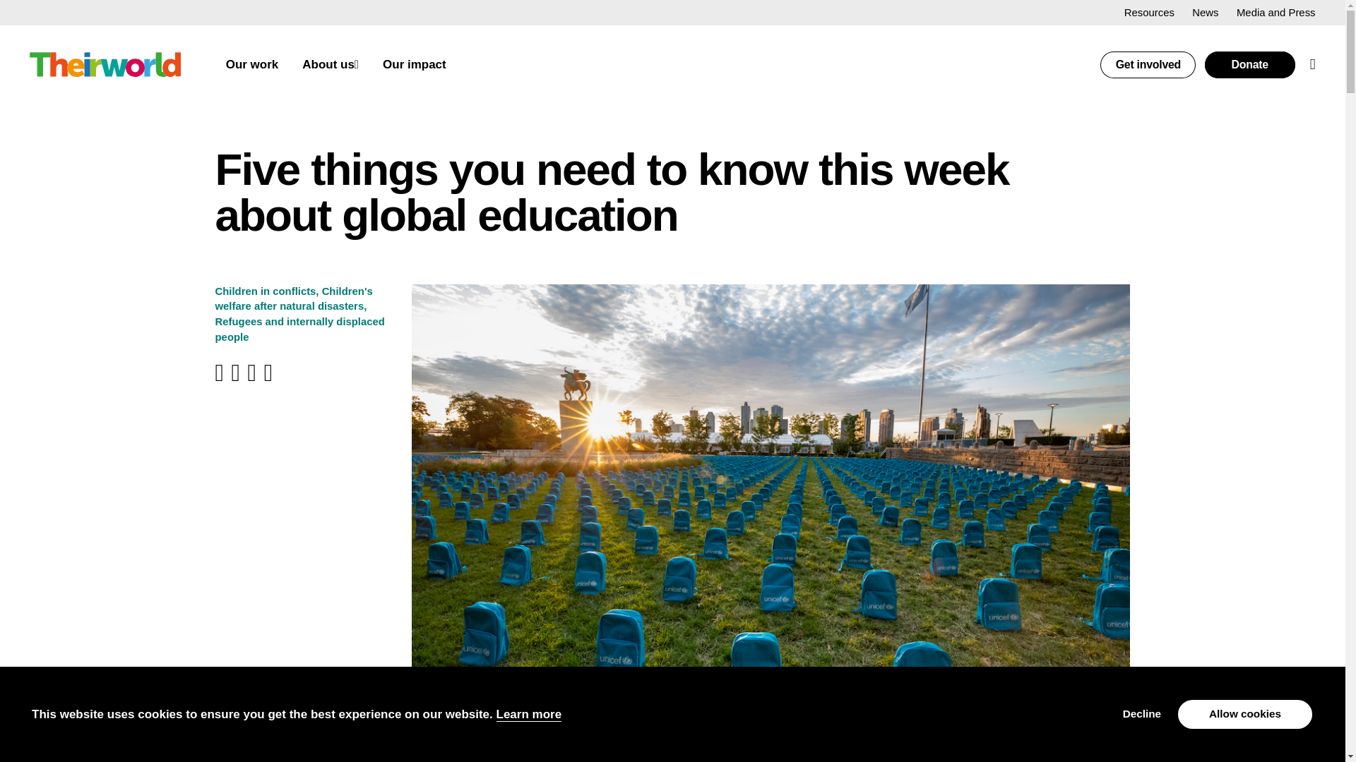 This screenshot has height=762, width=1356. What do you see at coordinates (1245, 714) in the screenshot?
I see `Allow cookies` at bounding box center [1245, 714].